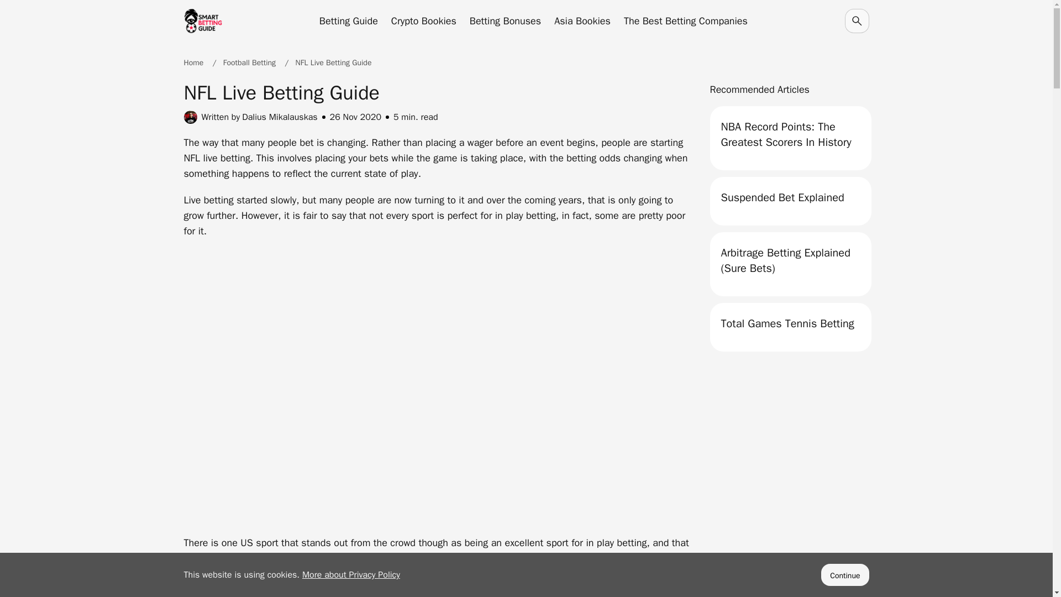 This screenshot has width=1061, height=597. What do you see at coordinates (685, 20) in the screenshot?
I see `The Best Betting Companies` at bounding box center [685, 20].